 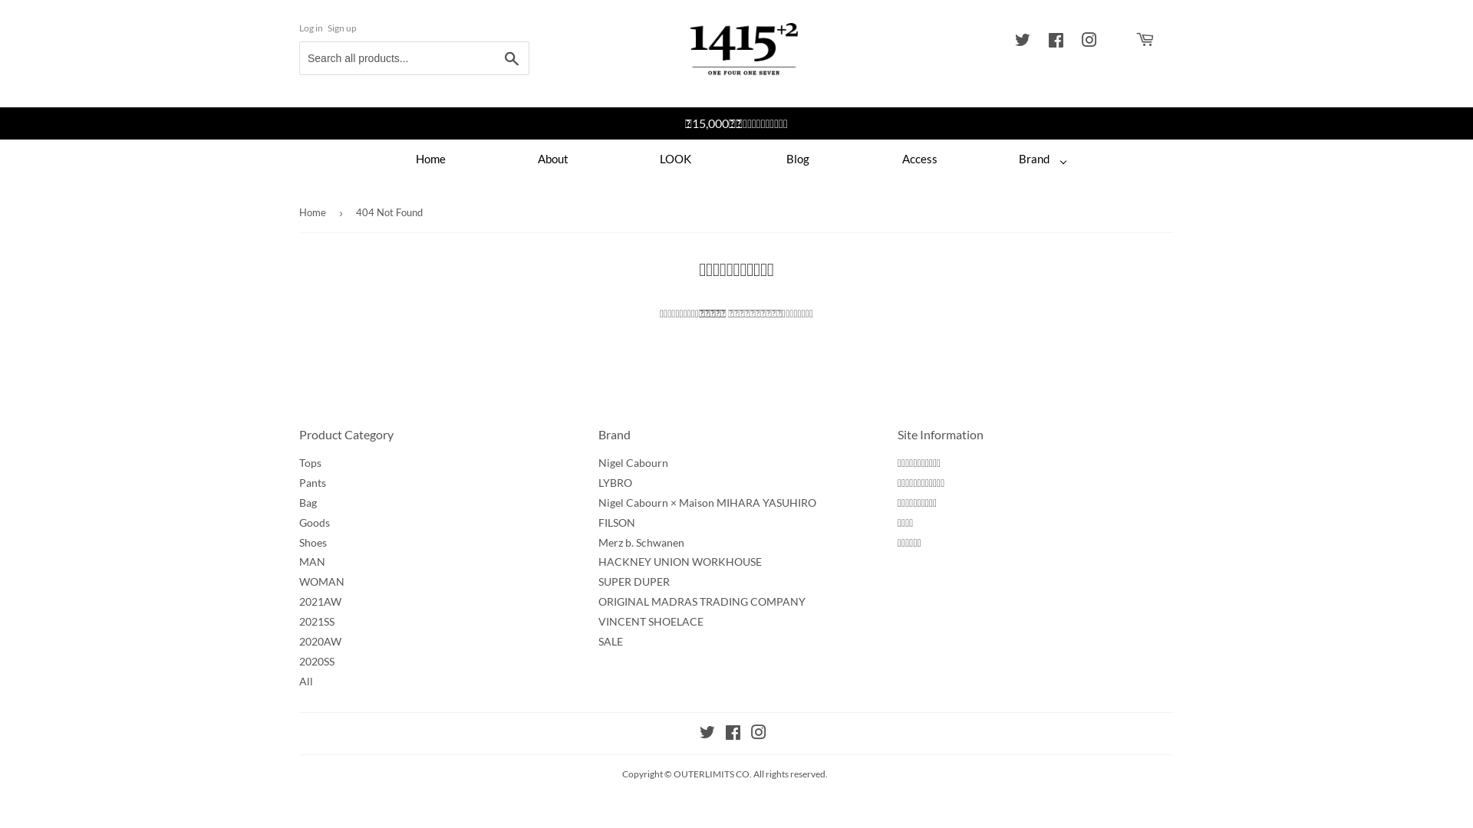 I want to click on FILSON, so click(x=617, y=523).